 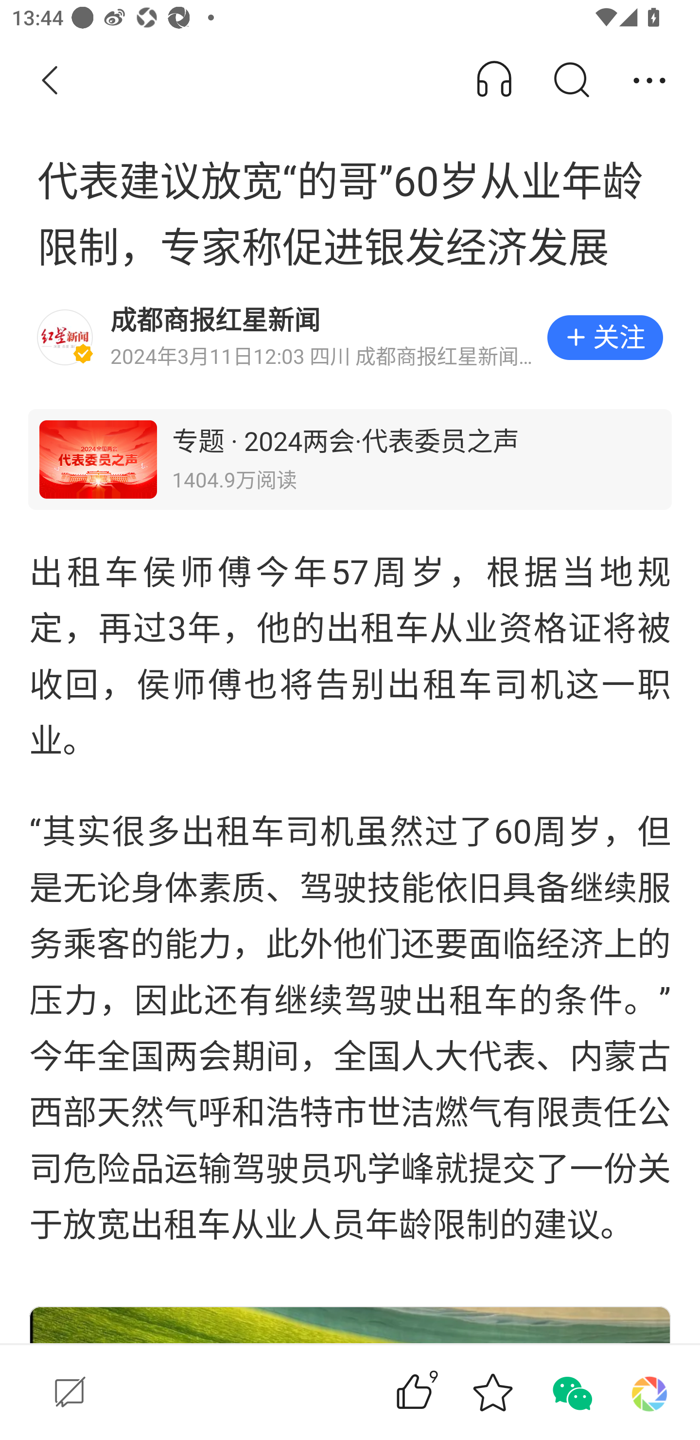 I want to click on 9赞, so click(x=437, y=1392).